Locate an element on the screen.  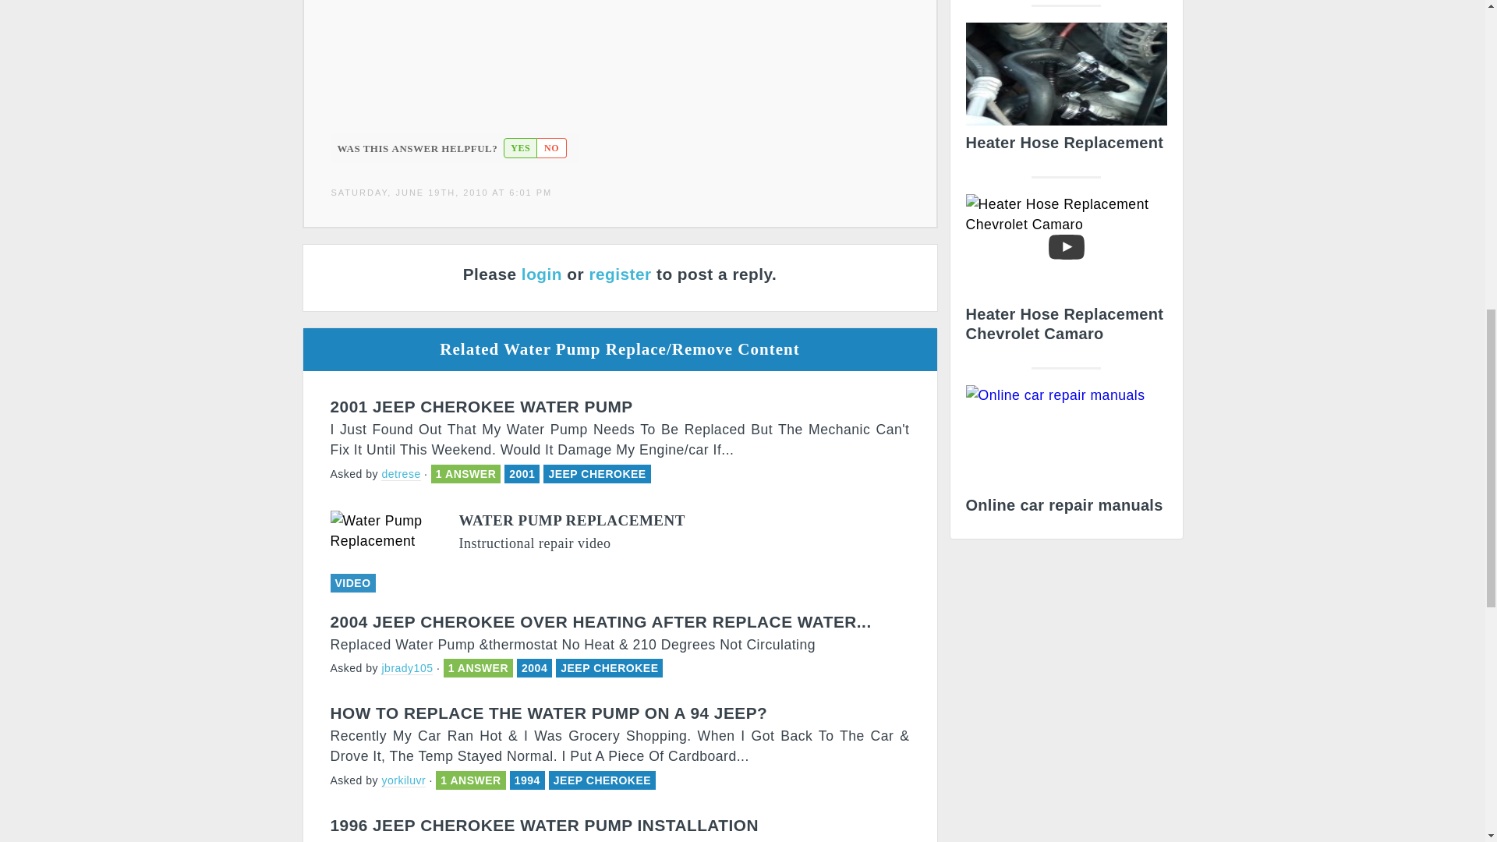
login is located at coordinates (541, 274).